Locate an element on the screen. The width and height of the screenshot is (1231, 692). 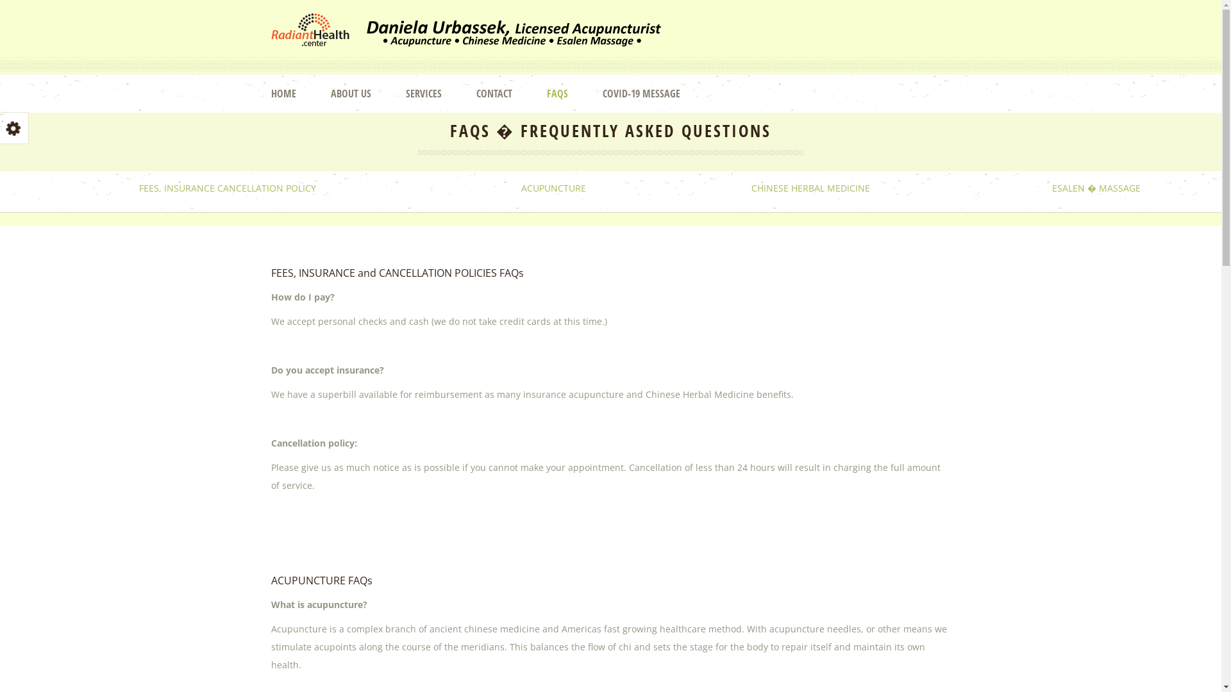
ABOUT US is located at coordinates (367, 94).